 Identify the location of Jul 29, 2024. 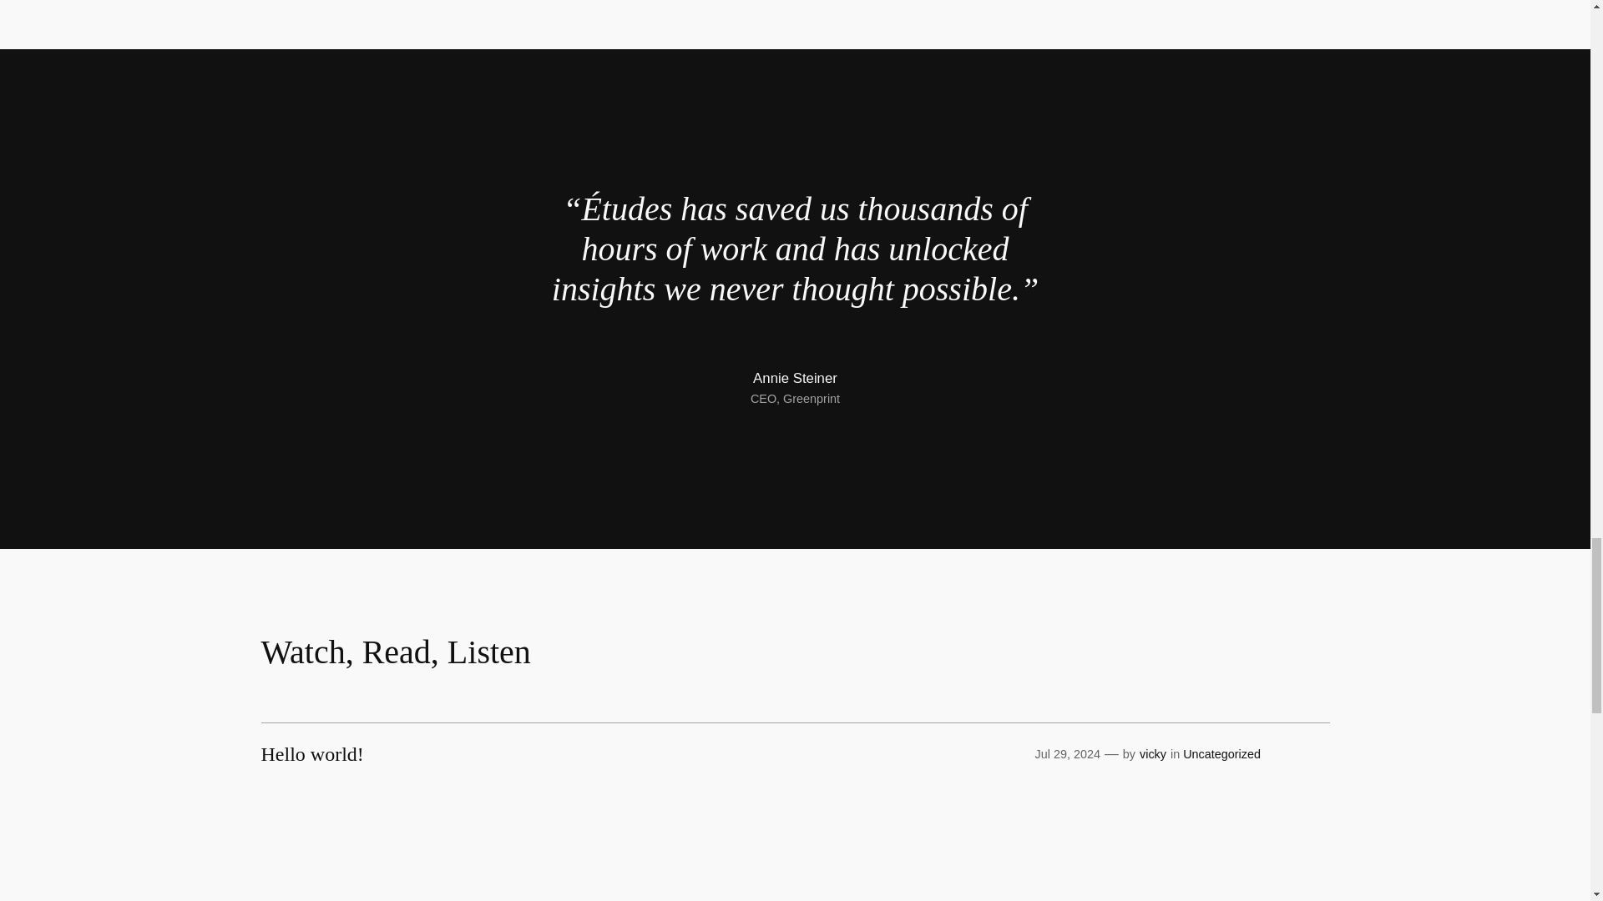
(1067, 754).